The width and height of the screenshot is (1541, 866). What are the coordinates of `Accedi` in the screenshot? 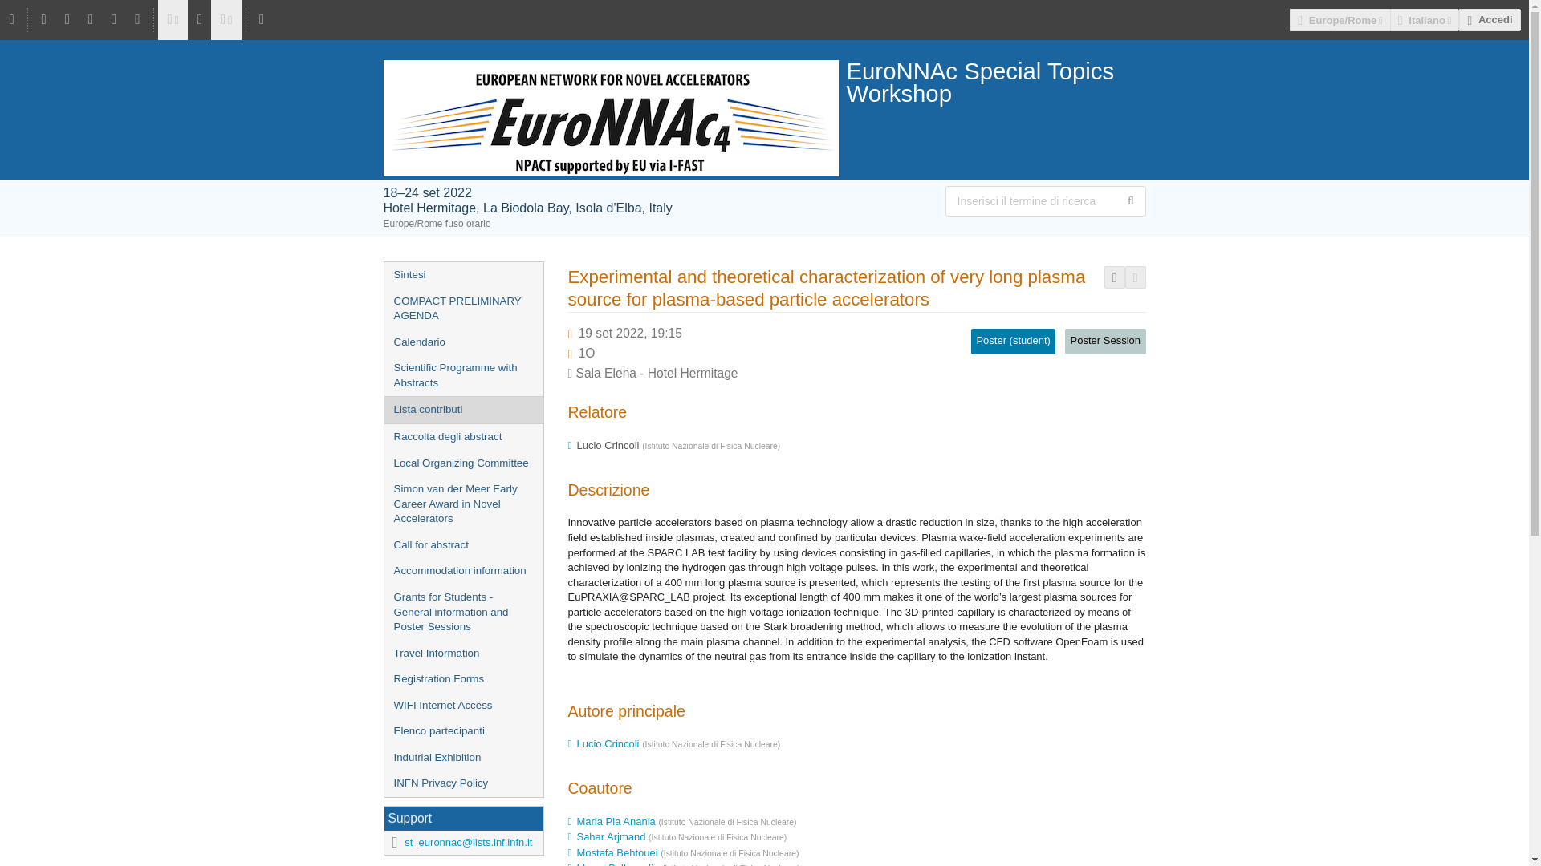 It's located at (1490, 19).